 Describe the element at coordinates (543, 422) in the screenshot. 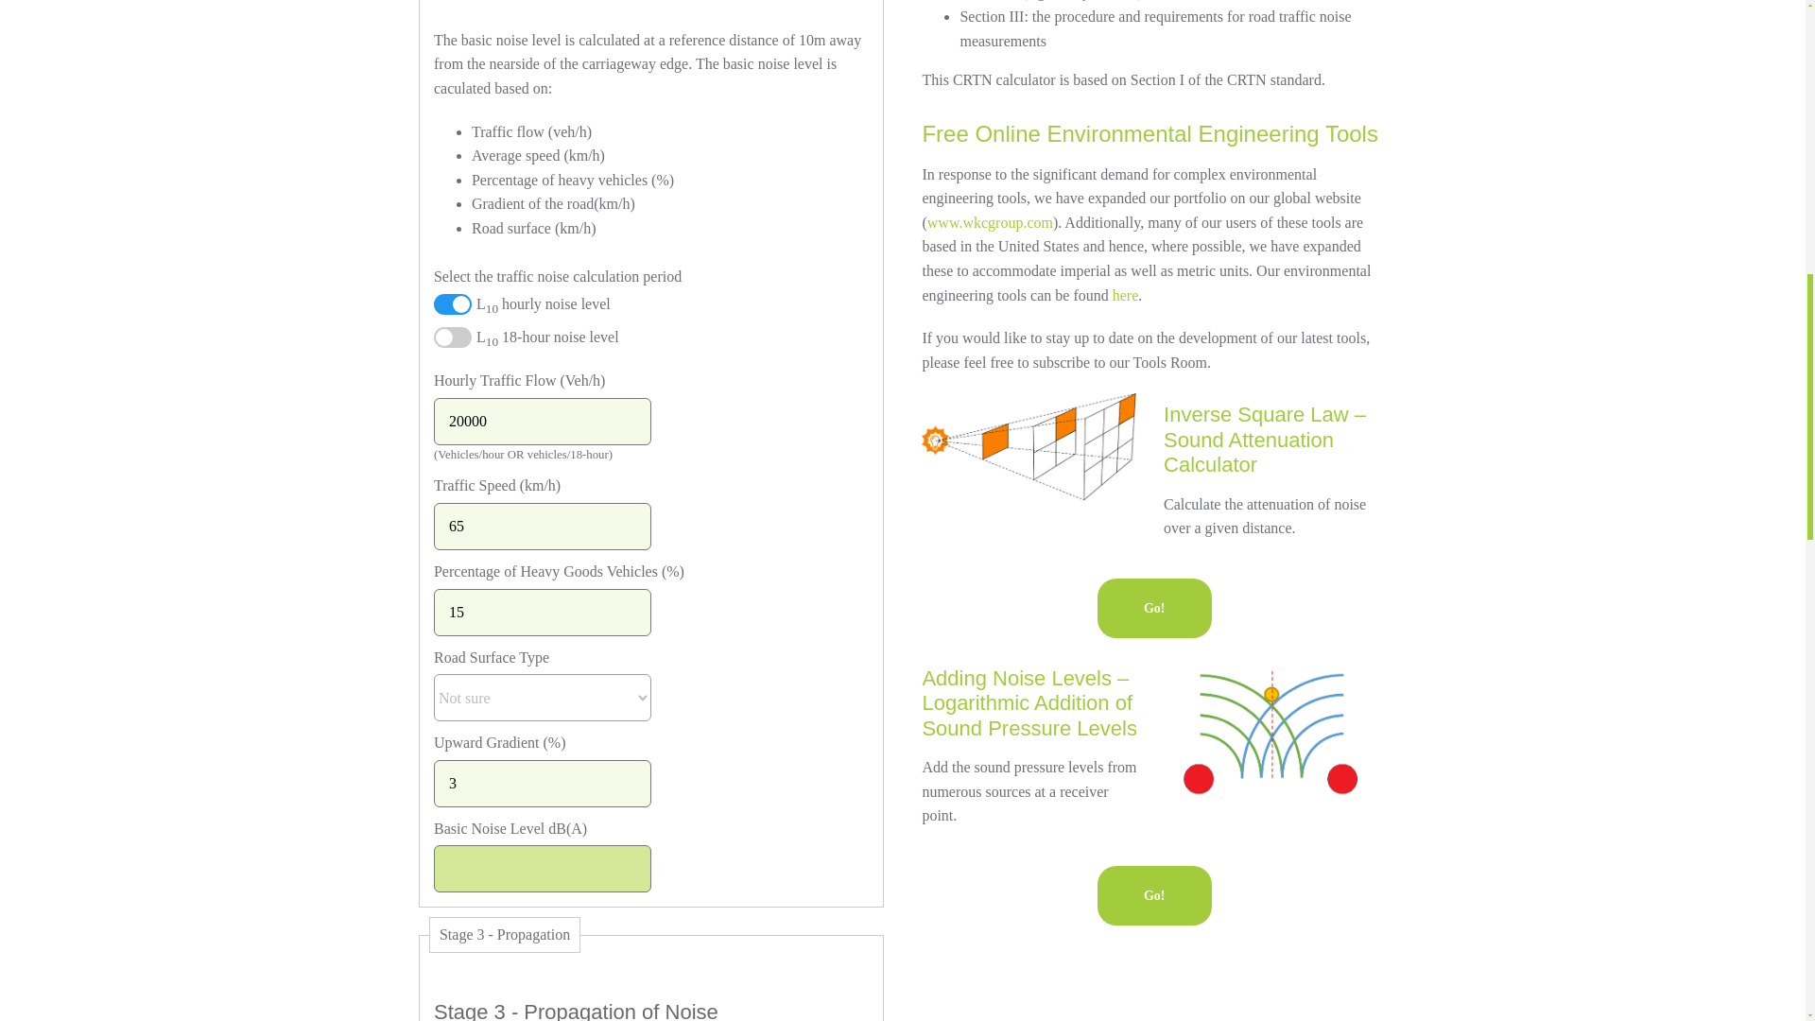

I see `20000` at that location.